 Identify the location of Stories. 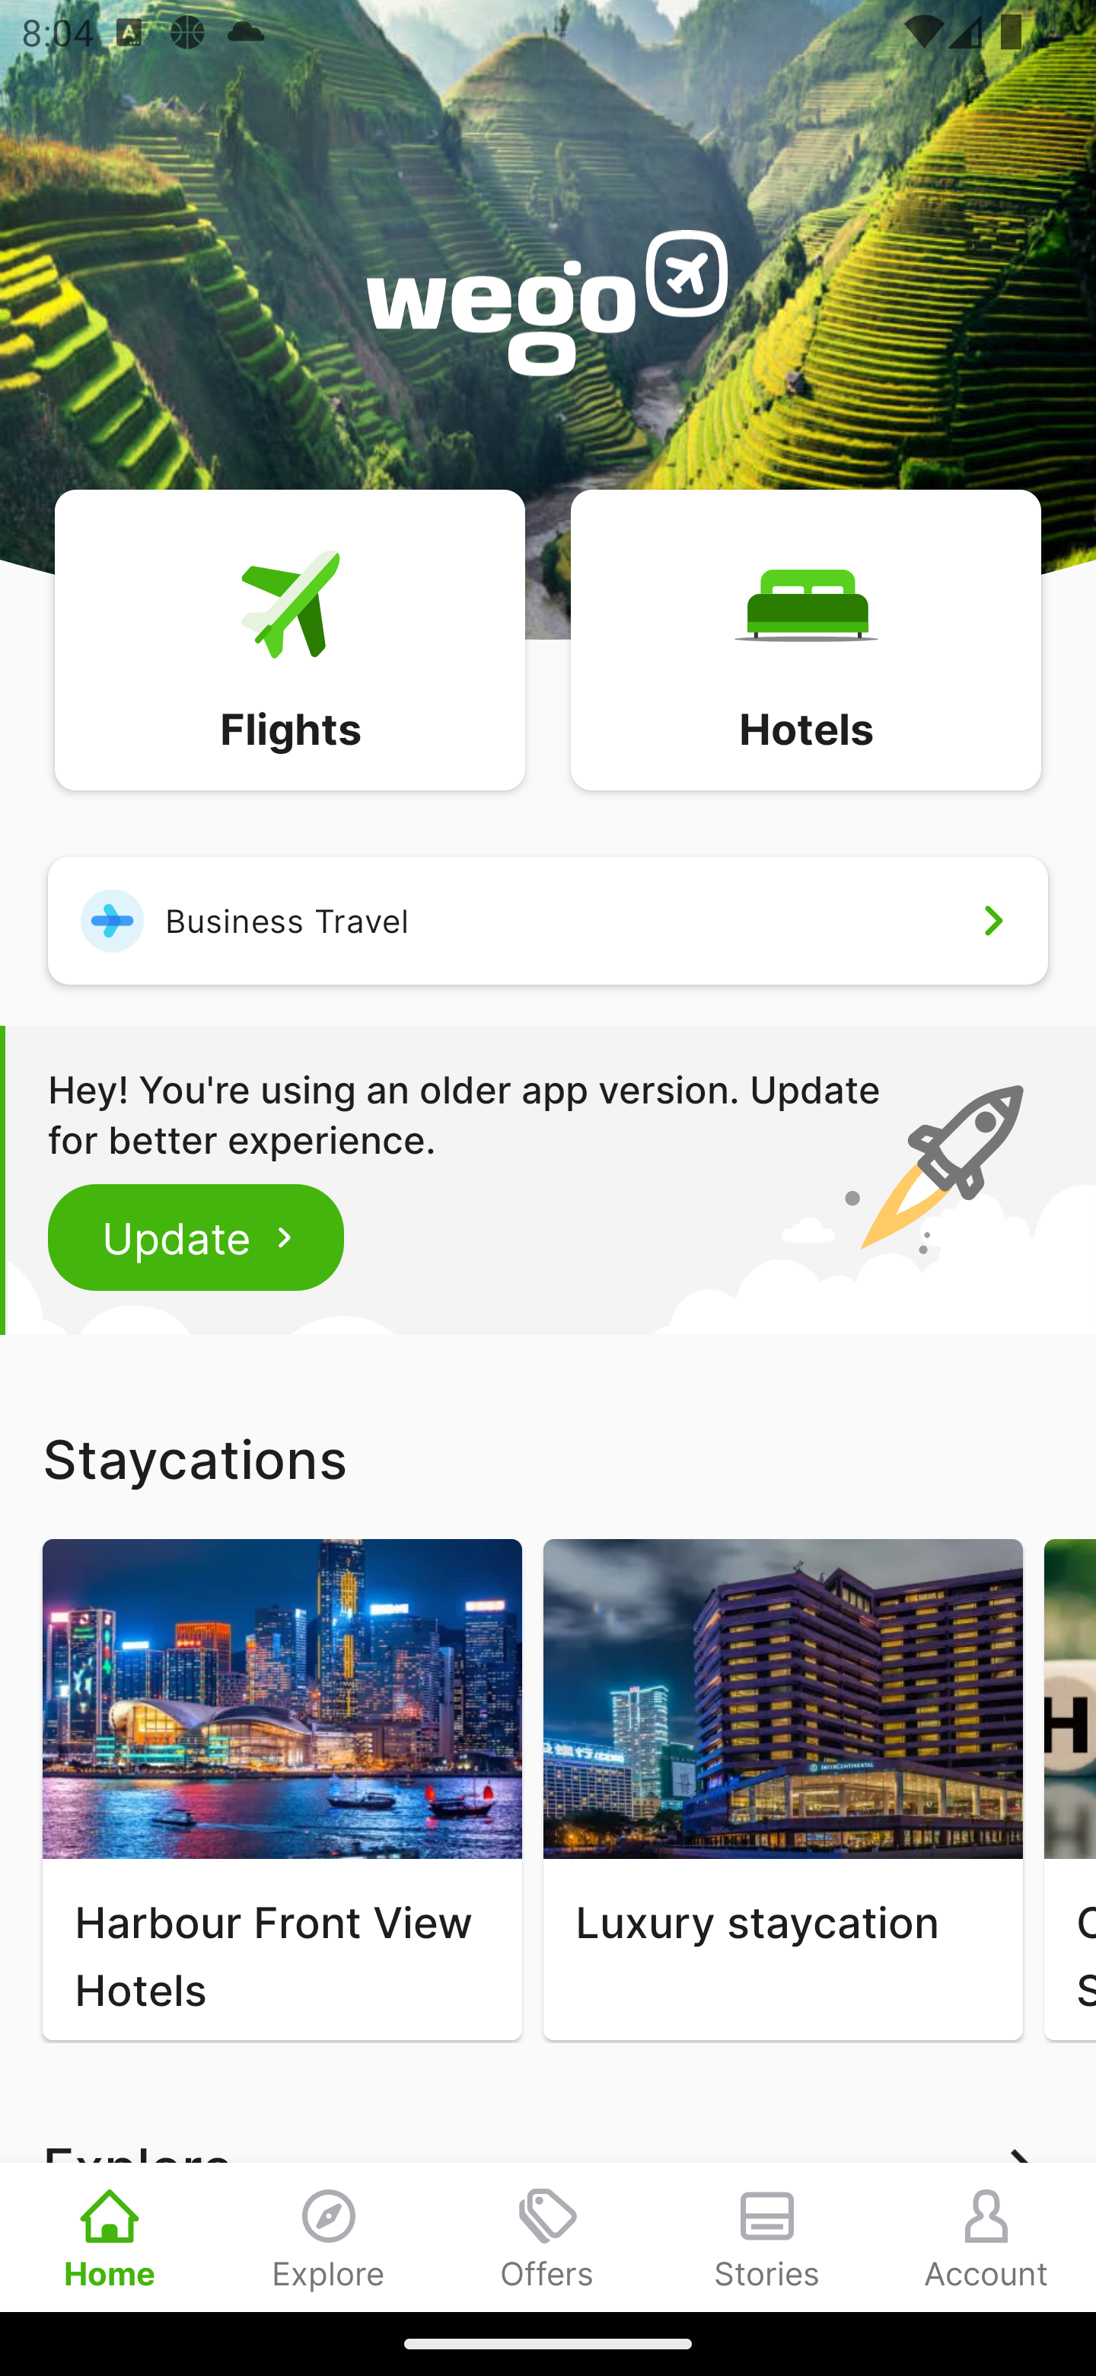
(767, 2237).